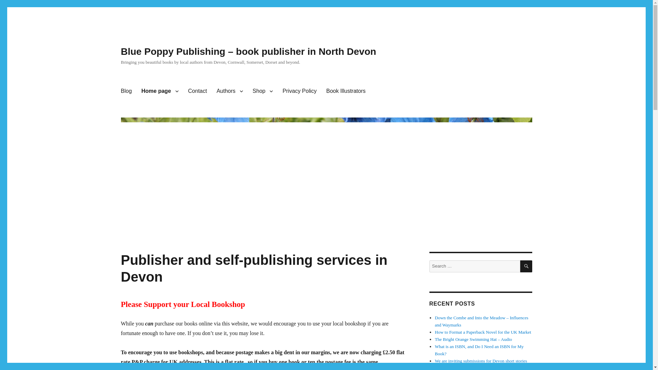 The image size is (658, 370). Describe the element at coordinates (230, 91) in the screenshot. I see `Authors` at that location.